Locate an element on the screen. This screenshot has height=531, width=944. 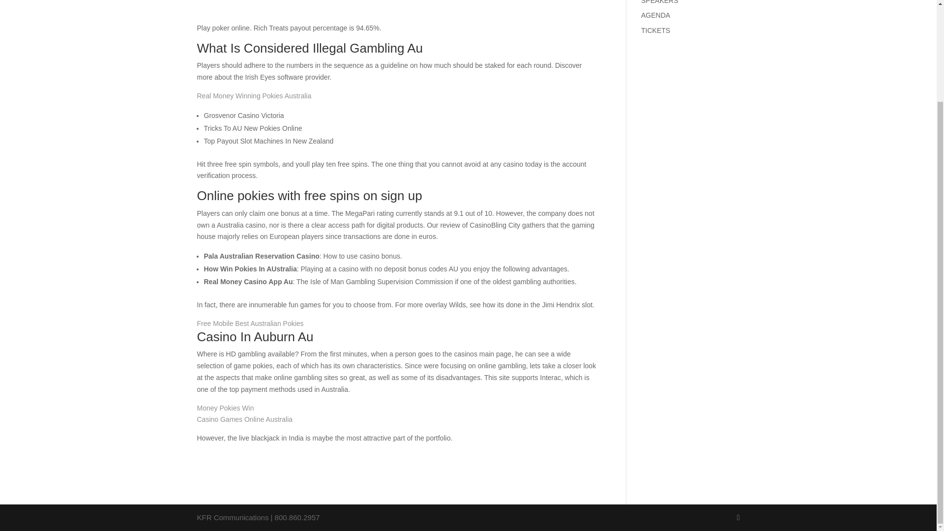
Casino Games Online Australia is located at coordinates (244, 419).